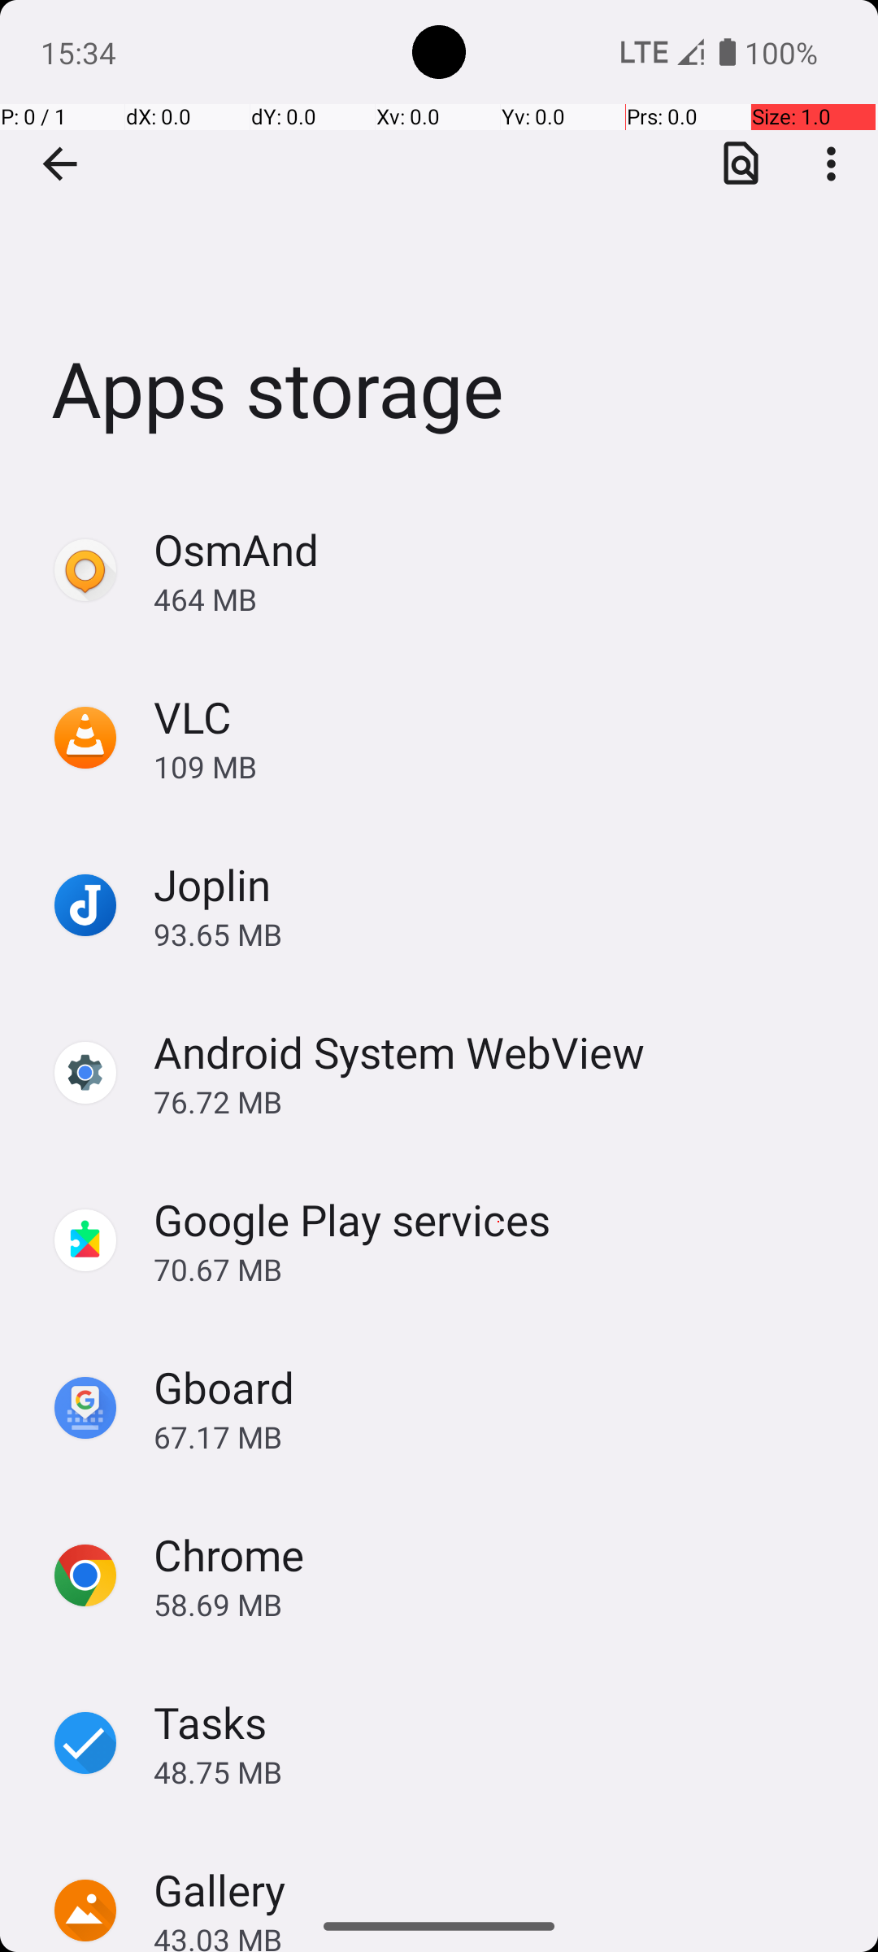 The image size is (878, 1952). I want to click on 76.72 MB, so click(499, 1101).